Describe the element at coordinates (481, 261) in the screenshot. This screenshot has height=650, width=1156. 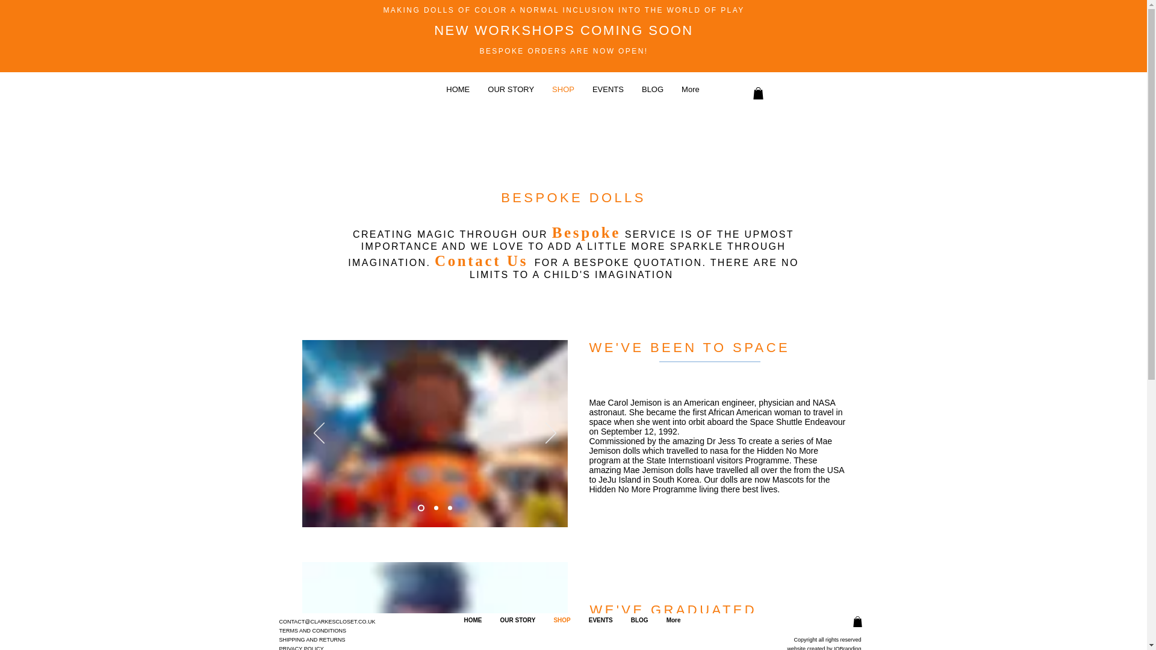
I see `Contact Us` at that location.